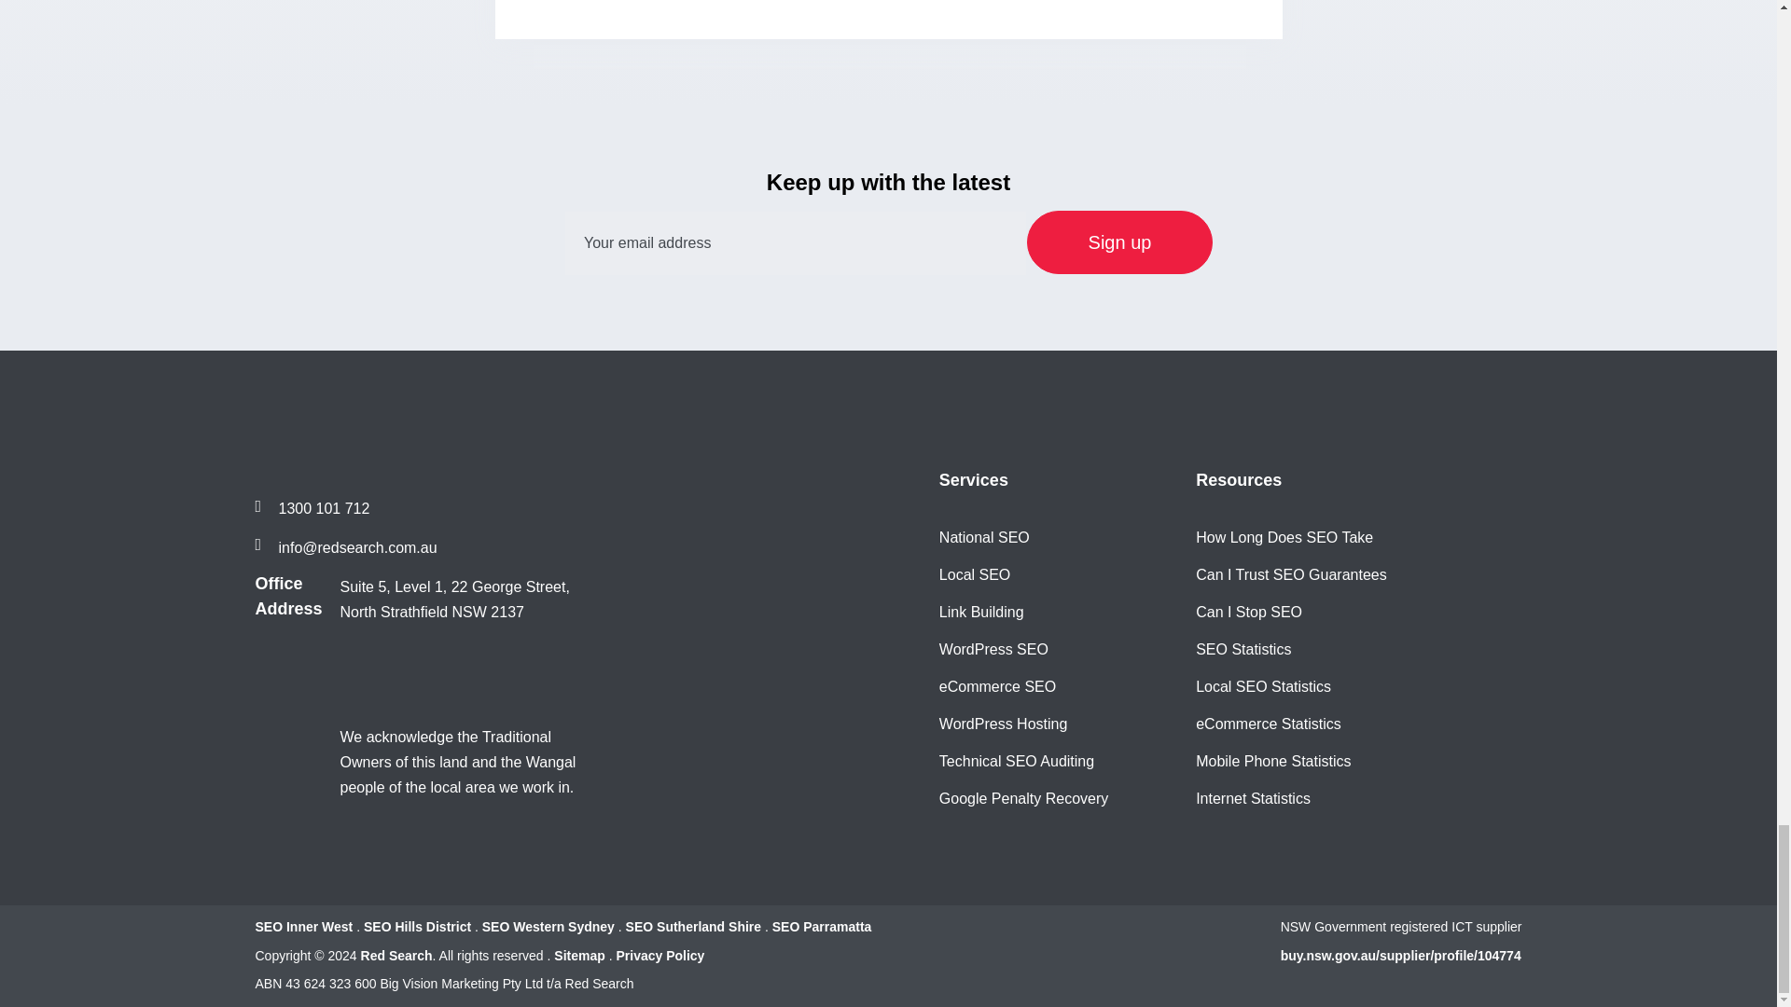 Image resolution: width=1791 pixels, height=1007 pixels. What do you see at coordinates (981, 612) in the screenshot?
I see `Link Building` at bounding box center [981, 612].